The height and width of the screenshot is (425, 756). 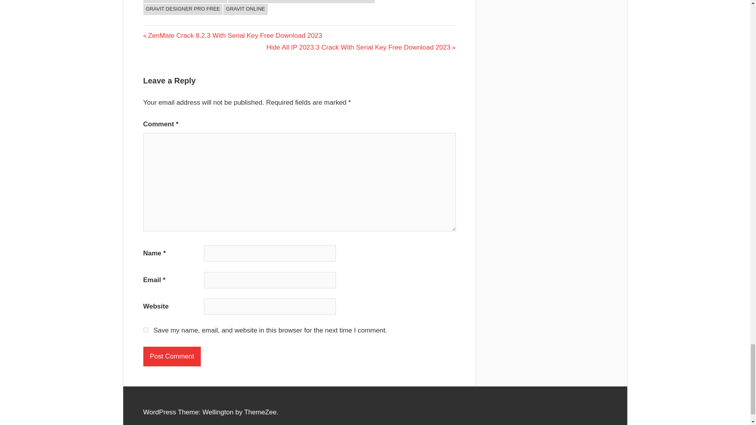 I want to click on yes, so click(x=146, y=330).